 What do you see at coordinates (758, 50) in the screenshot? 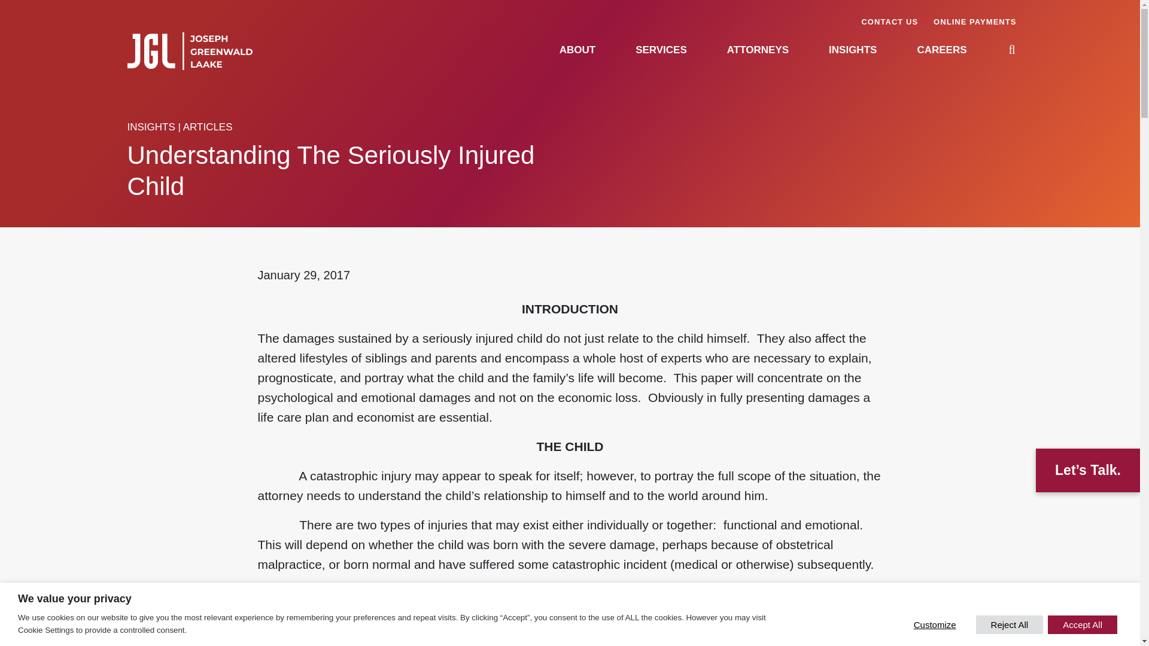
I see `ATTORNEYS` at bounding box center [758, 50].